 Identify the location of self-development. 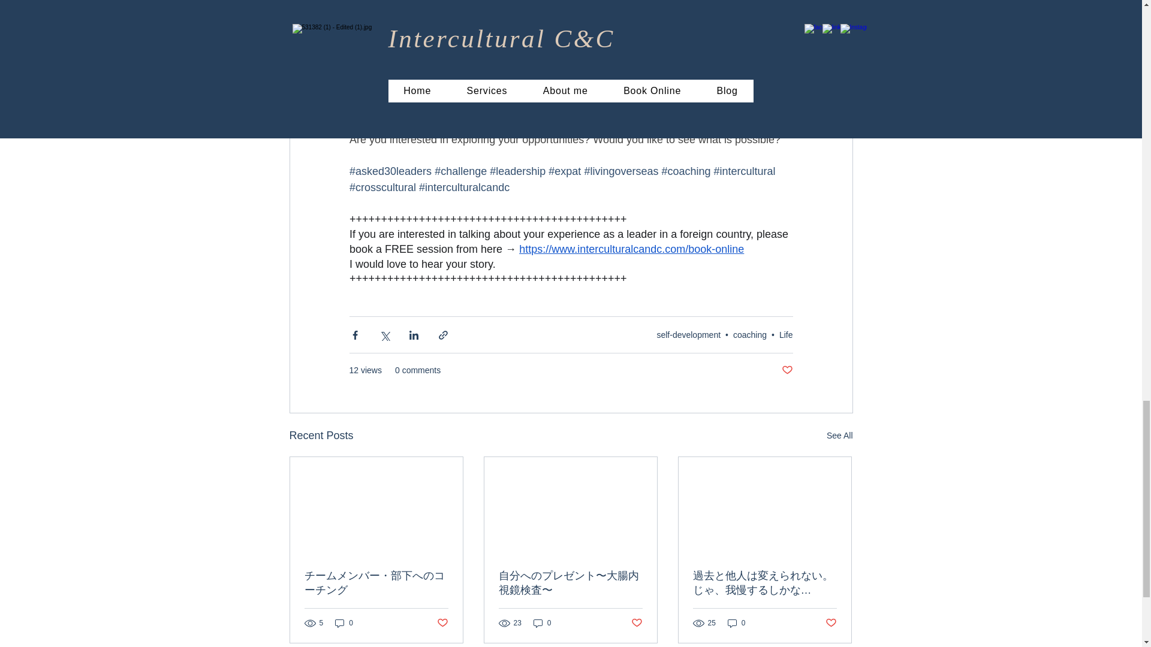
(688, 334).